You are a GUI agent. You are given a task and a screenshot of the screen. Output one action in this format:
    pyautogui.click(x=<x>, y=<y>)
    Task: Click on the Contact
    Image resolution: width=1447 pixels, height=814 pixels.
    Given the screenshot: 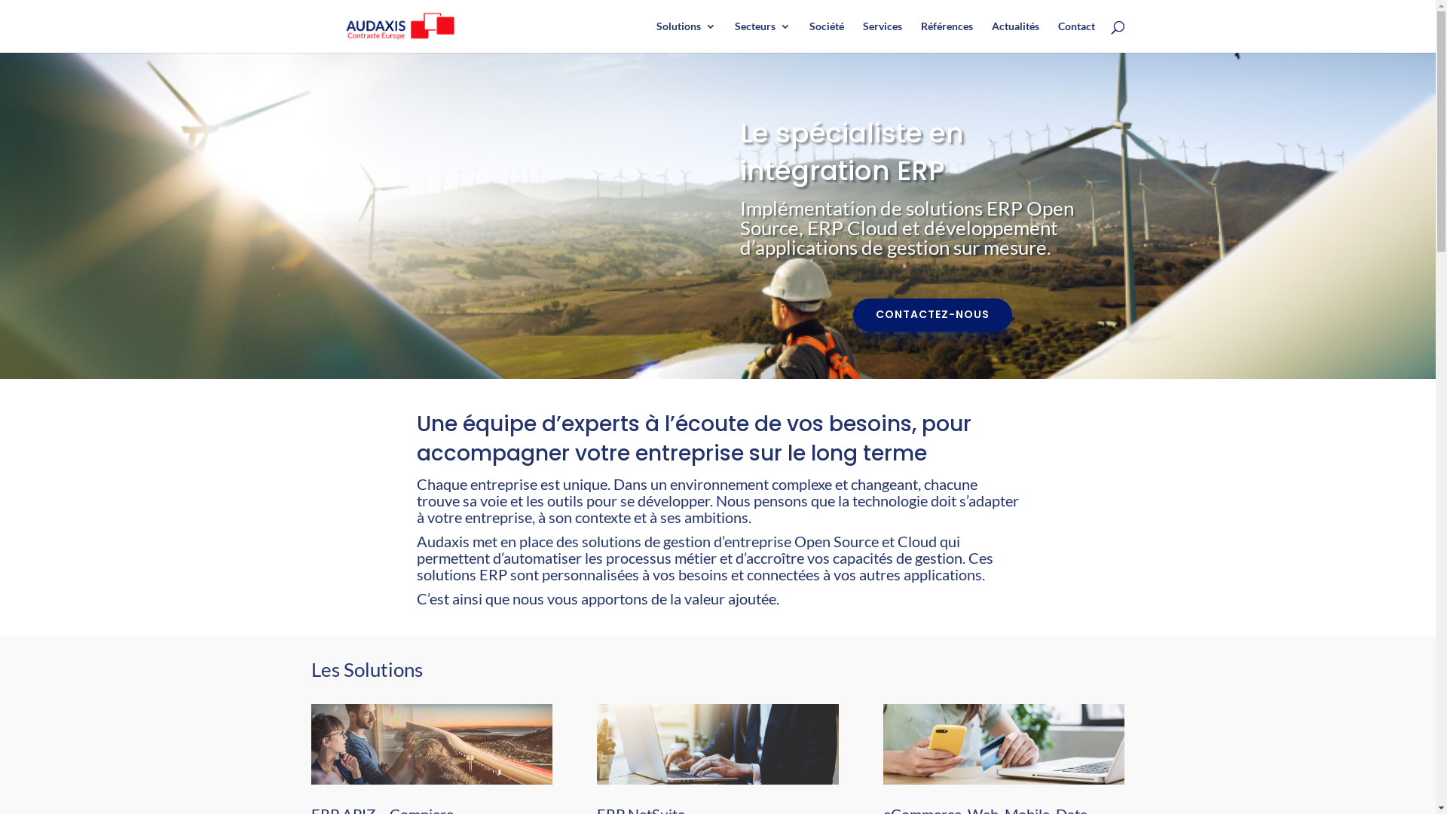 What is the action you would take?
    pyautogui.click(x=1076, y=37)
    